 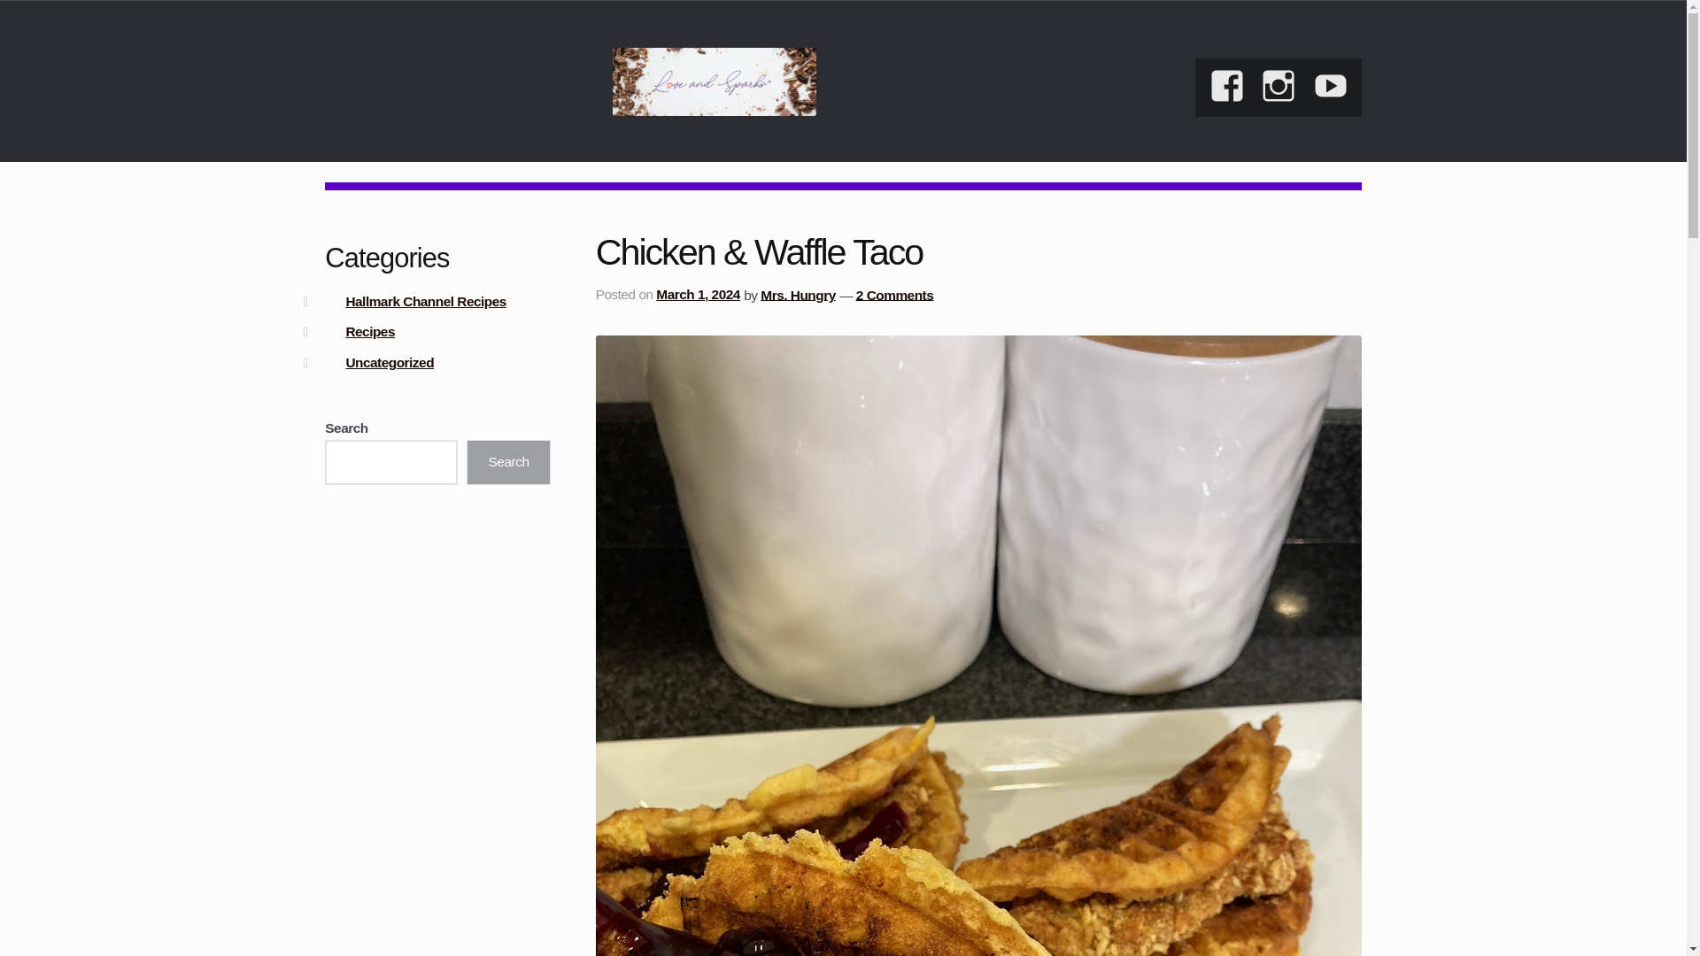 What do you see at coordinates (894, 294) in the screenshot?
I see `2 Comments` at bounding box center [894, 294].